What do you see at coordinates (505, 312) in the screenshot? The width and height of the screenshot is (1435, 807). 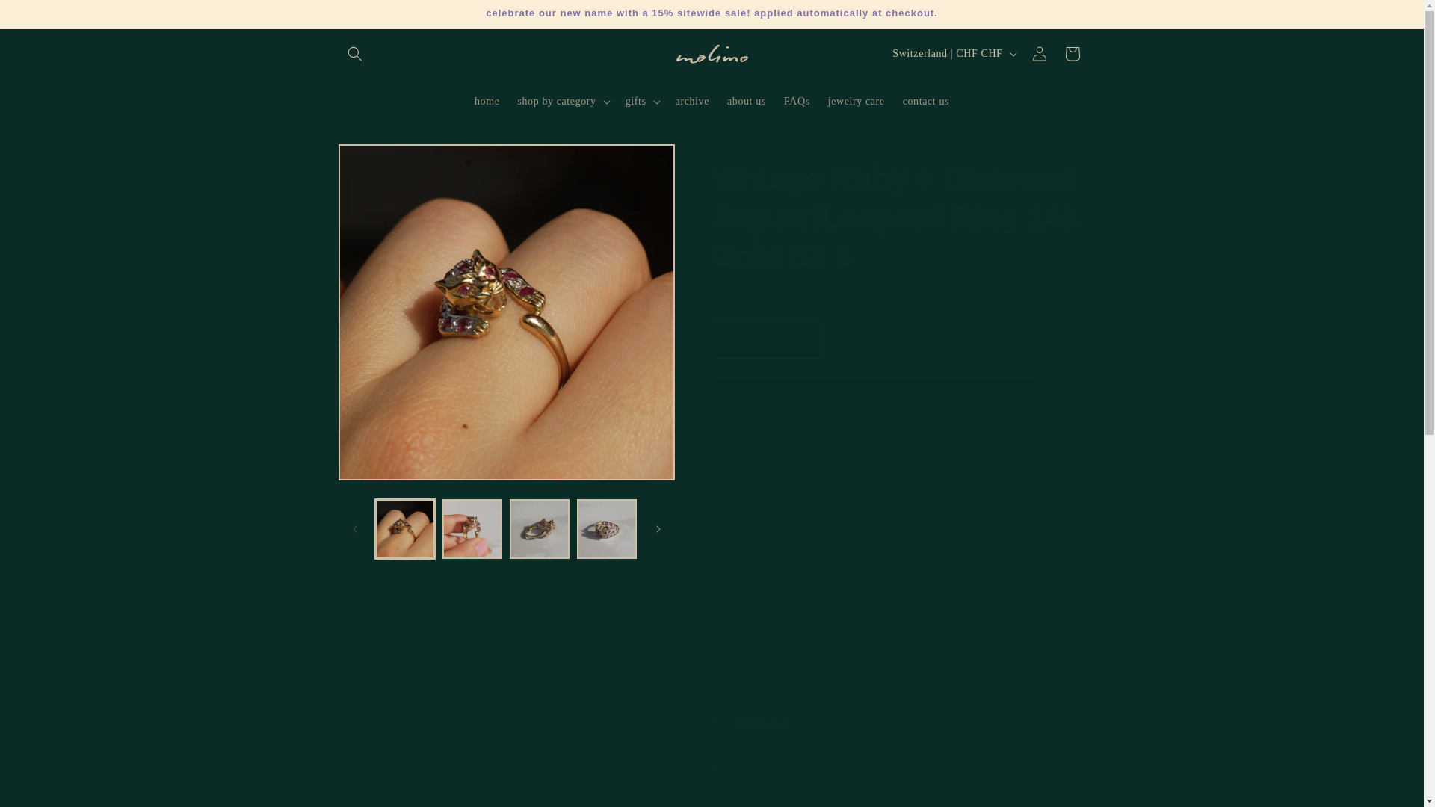 I see `Open media 1 in modal` at bounding box center [505, 312].